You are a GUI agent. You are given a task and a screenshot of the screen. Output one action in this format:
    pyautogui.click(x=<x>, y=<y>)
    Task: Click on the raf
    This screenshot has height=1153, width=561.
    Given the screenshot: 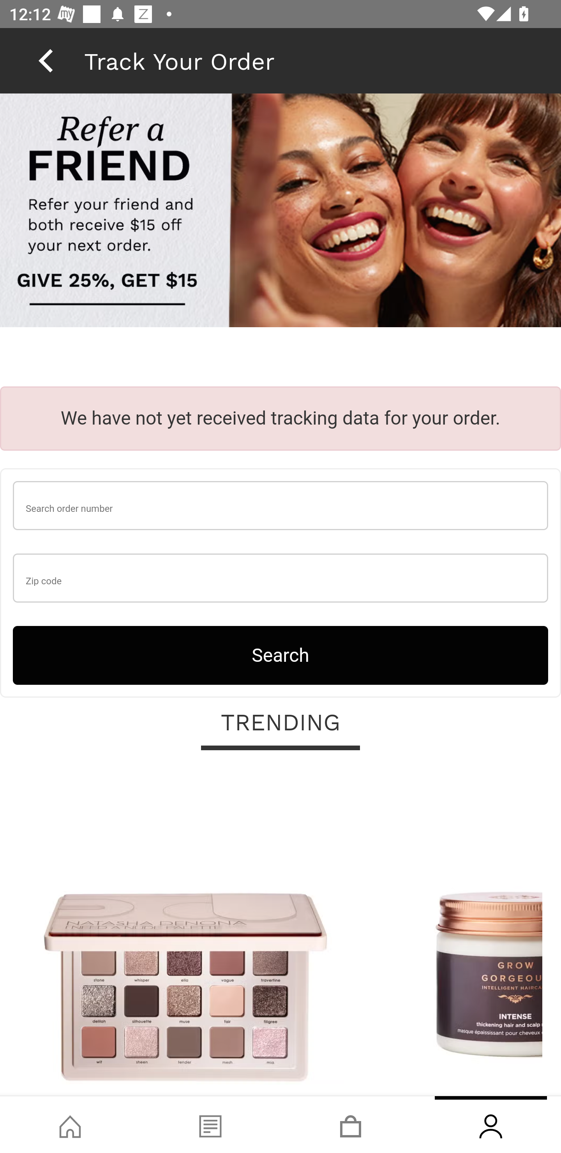 What is the action you would take?
    pyautogui.click(x=280, y=212)
    